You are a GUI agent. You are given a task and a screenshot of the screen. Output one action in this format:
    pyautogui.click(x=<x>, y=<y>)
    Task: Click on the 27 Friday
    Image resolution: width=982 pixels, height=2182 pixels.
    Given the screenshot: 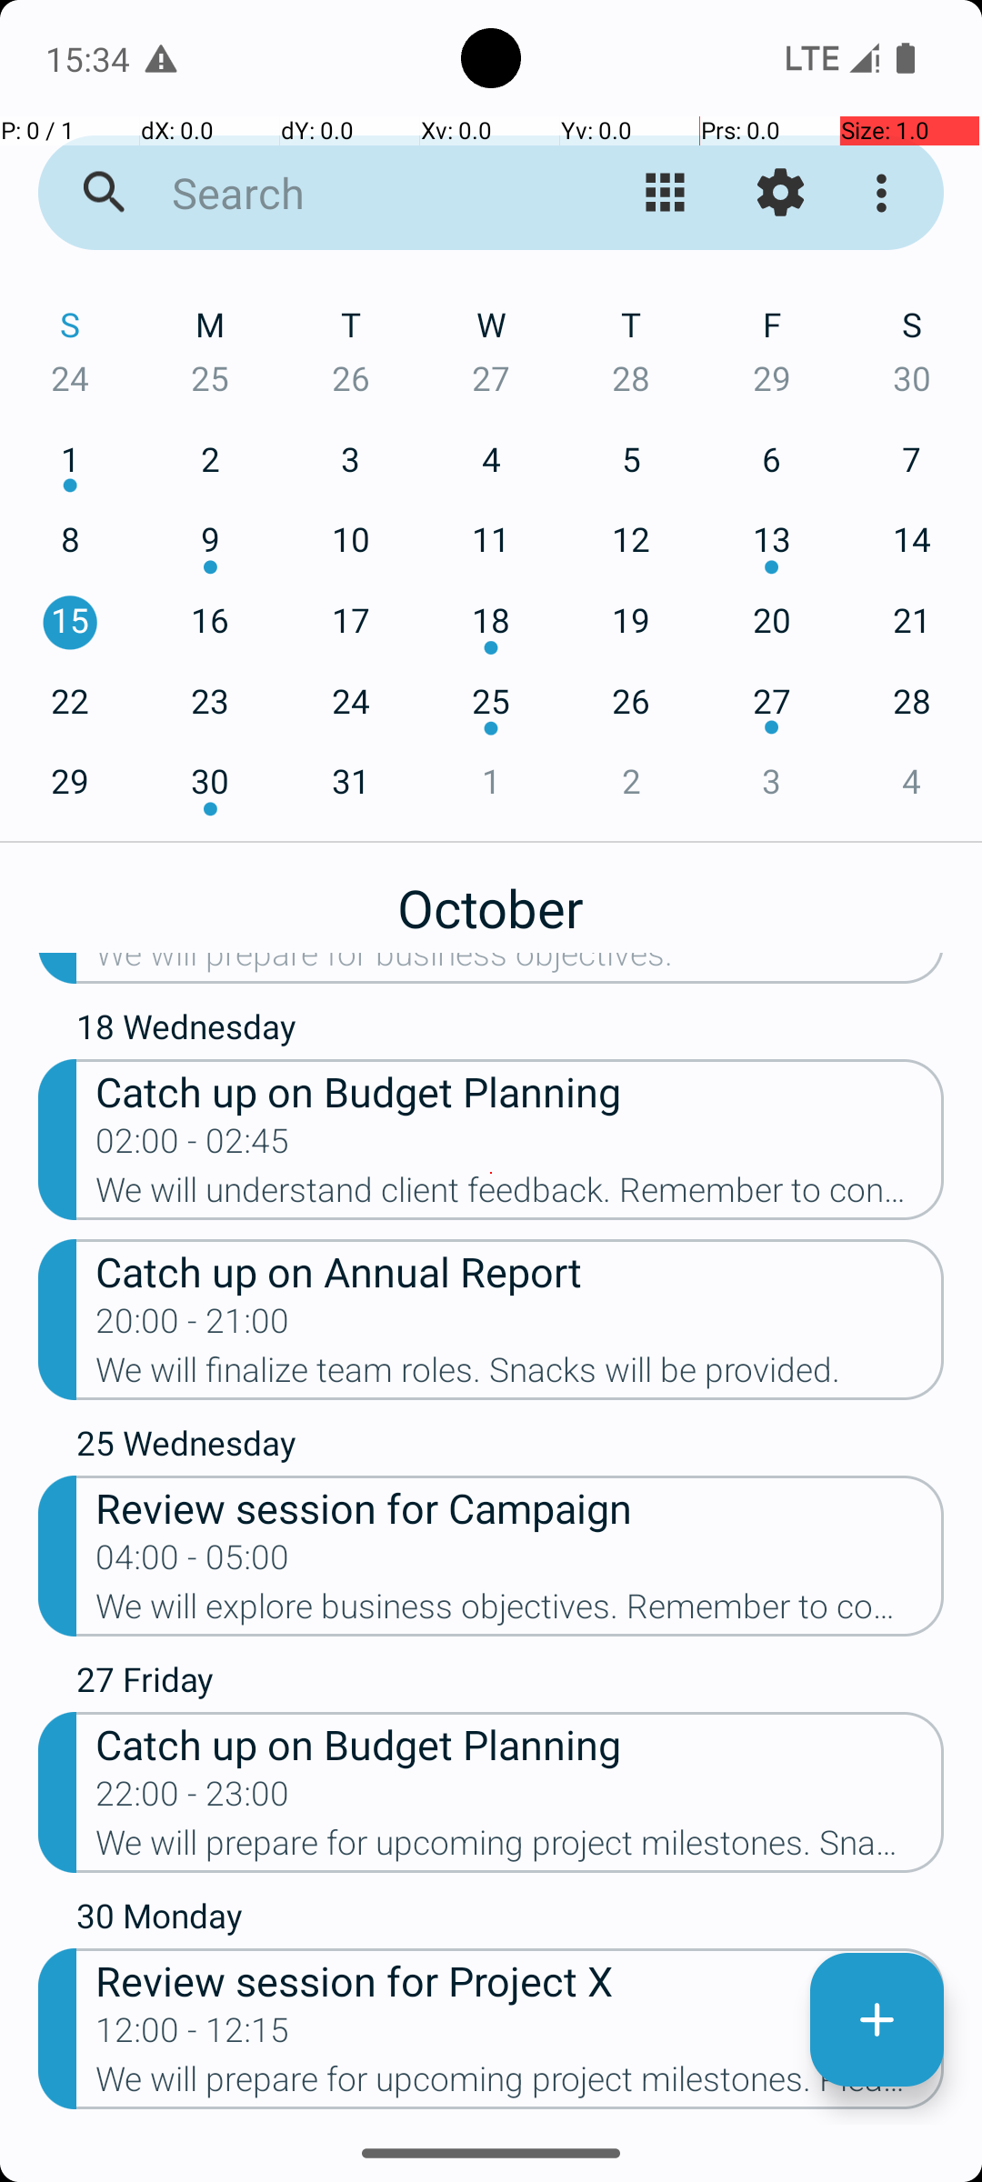 What is the action you would take?
    pyautogui.click(x=510, y=1684)
    